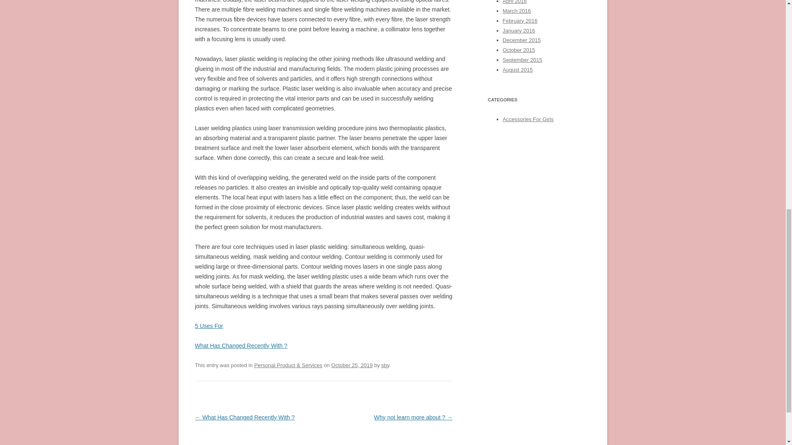 The image size is (792, 445). What do you see at coordinates (351, 365) in the screenshot?
I see `October 25, 2019` at bounding box center [351, 365].